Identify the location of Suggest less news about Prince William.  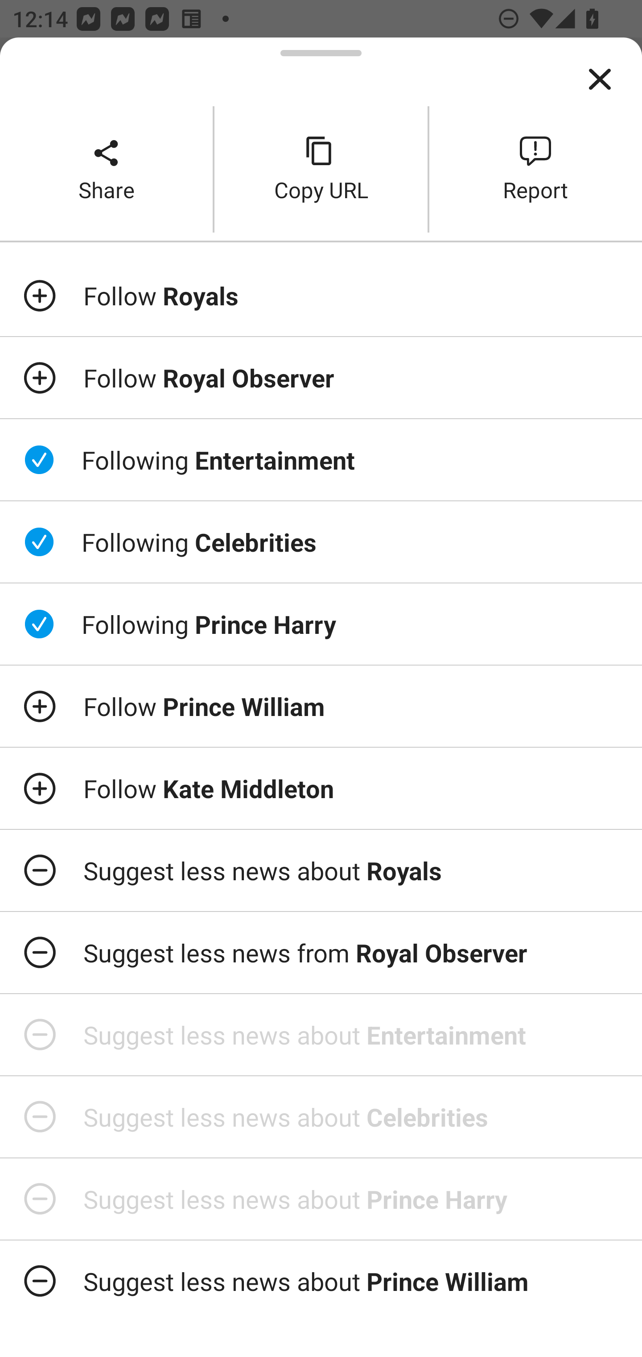
(321, 1271).